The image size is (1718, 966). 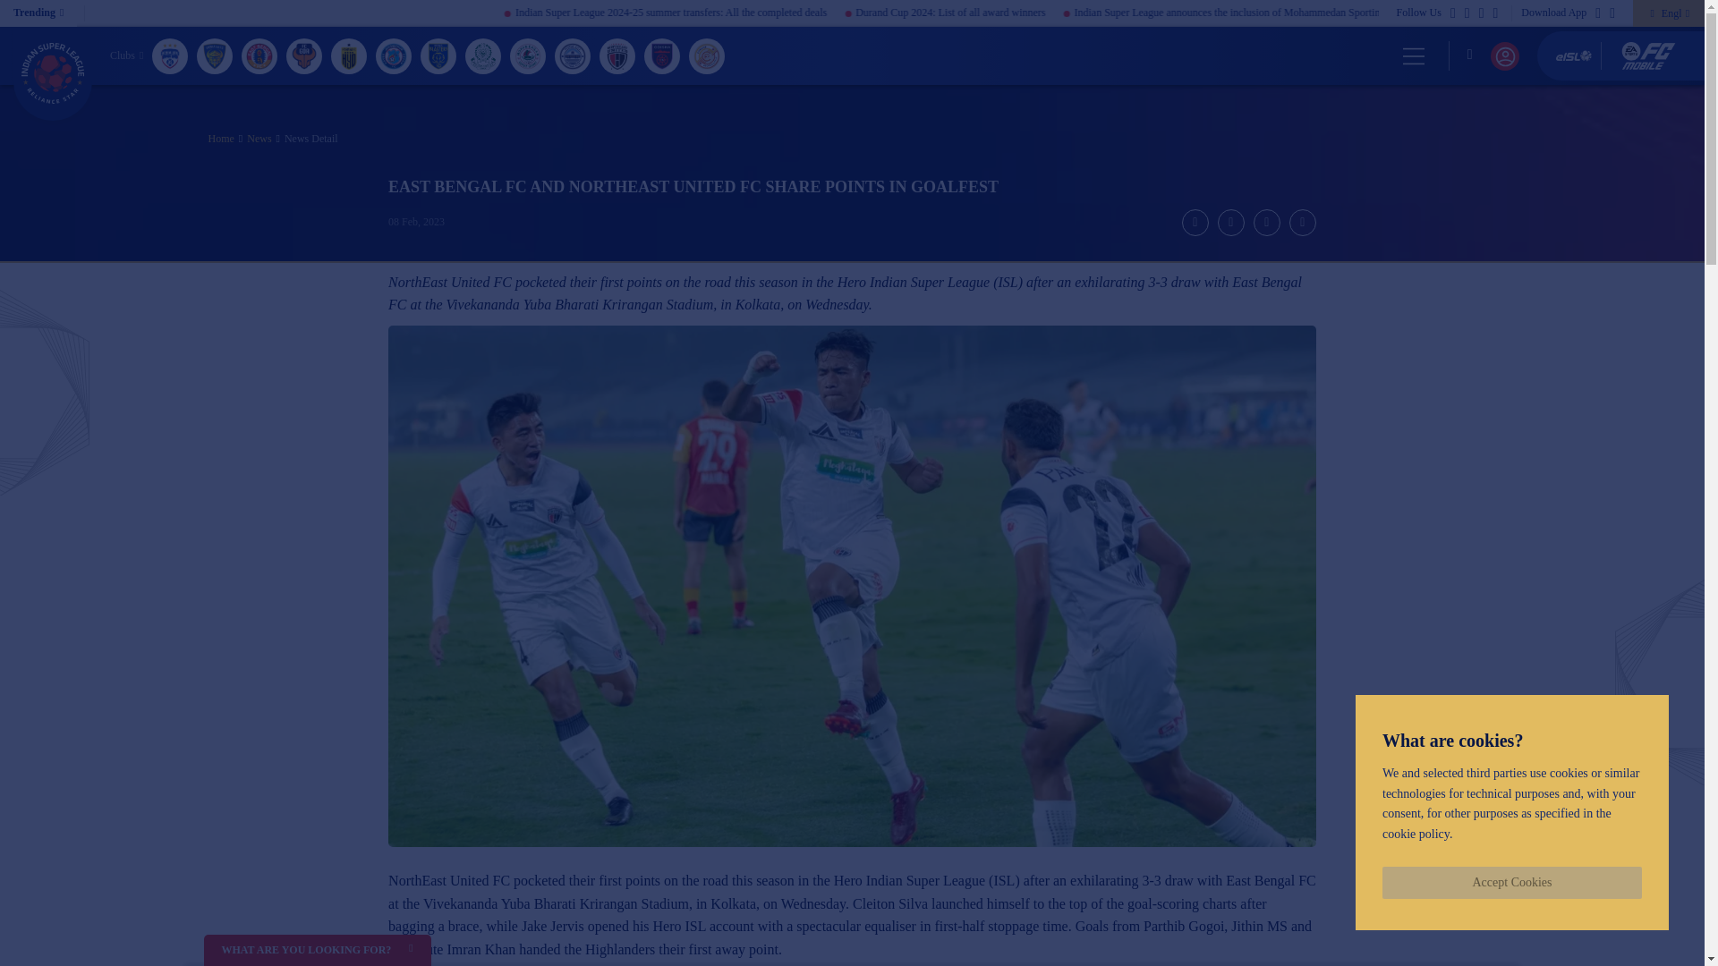 What do you see at coordinates (528, 55) in the screenshot?
I see `Mohun Bagan Super Giant` at bounding box center [528, 55].